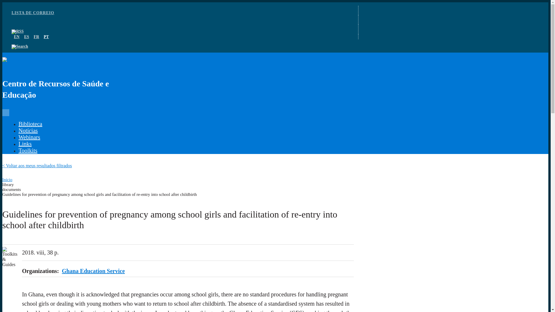 The width and height of the screenshot is (555, 312). Describe the element at coordinates (28, 150) in the screenshot. I see `Toolkits` at that location.